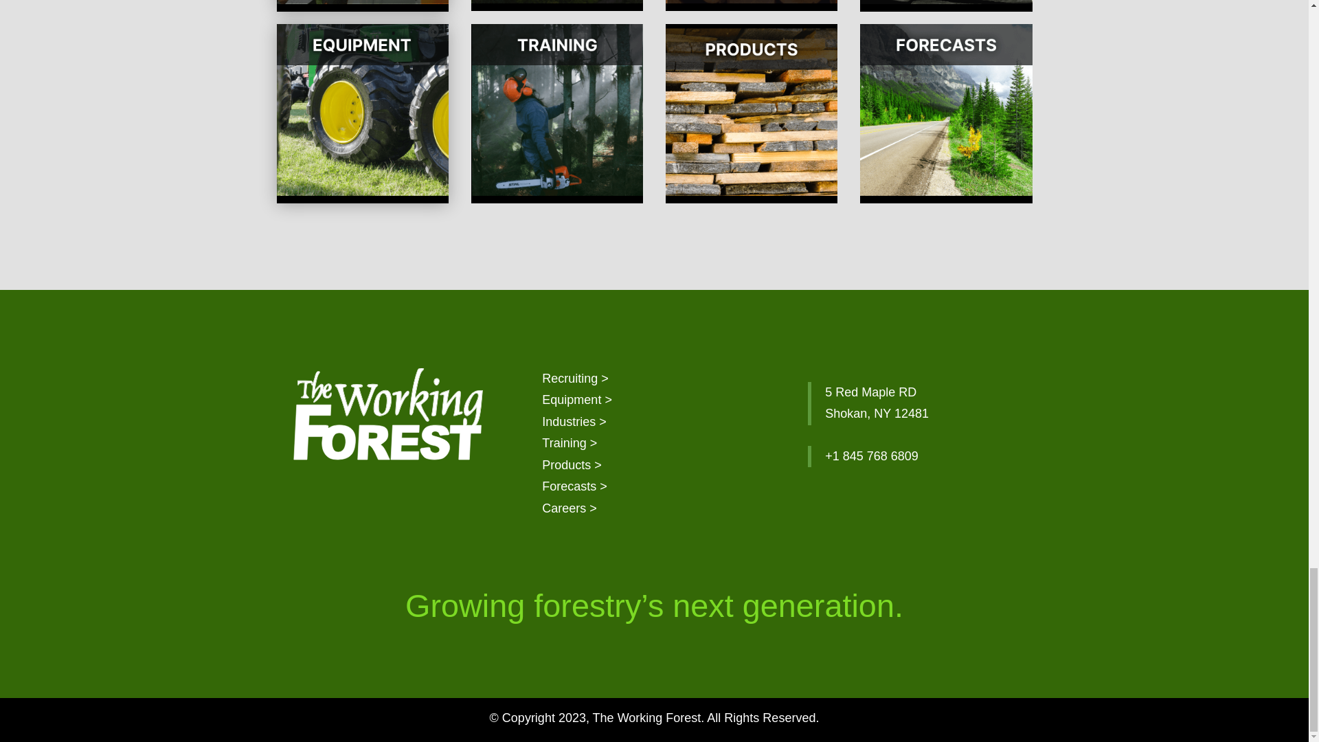 The image size is (1319, 742). Describe the element at coordinates (575, 378) in the screenshot. I see `Recruiting Information` at that location.